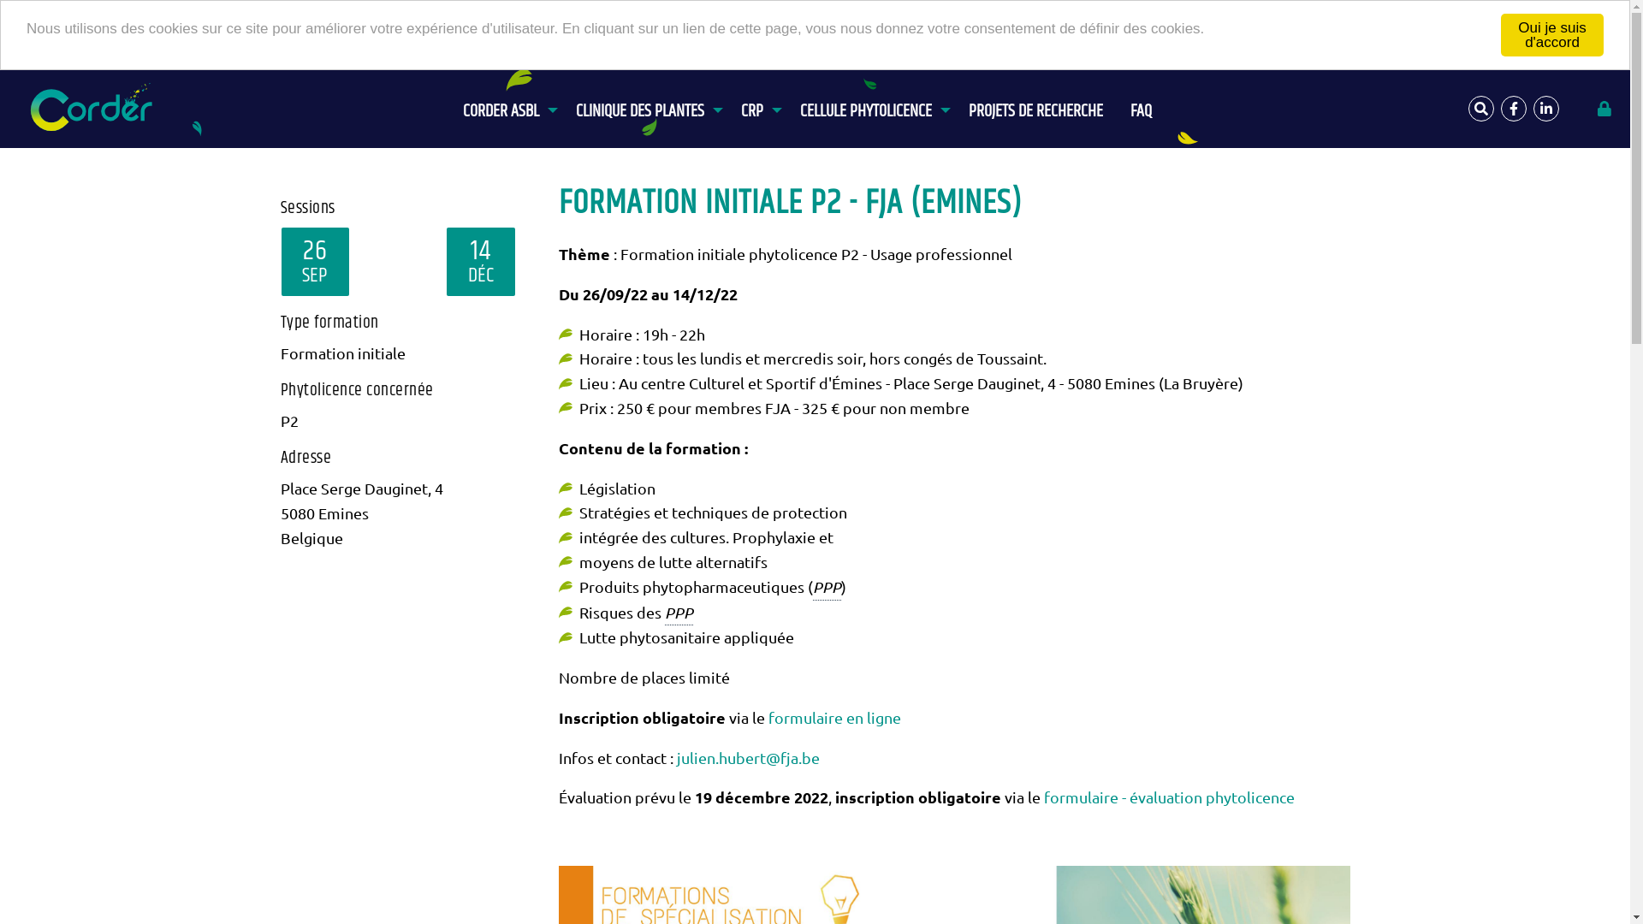  Describe the element at coordinates (678, 613) in the screenshot. I see `PPP` at that location.